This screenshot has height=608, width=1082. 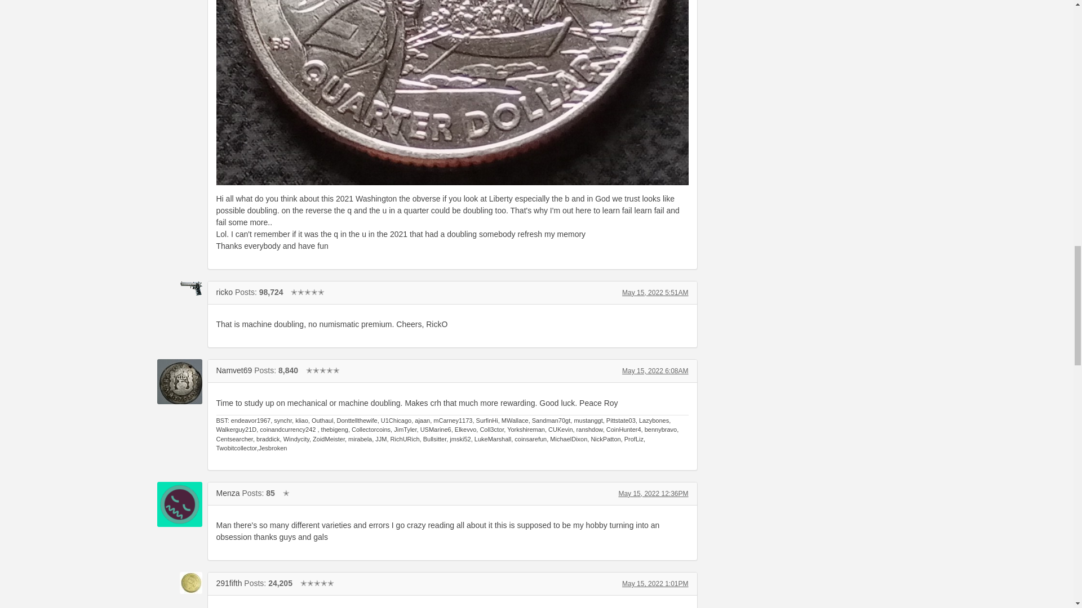 What do you see at coordinates (179, 288) in the screenshot?
I see `ricko` at bounding box center [179, 288].